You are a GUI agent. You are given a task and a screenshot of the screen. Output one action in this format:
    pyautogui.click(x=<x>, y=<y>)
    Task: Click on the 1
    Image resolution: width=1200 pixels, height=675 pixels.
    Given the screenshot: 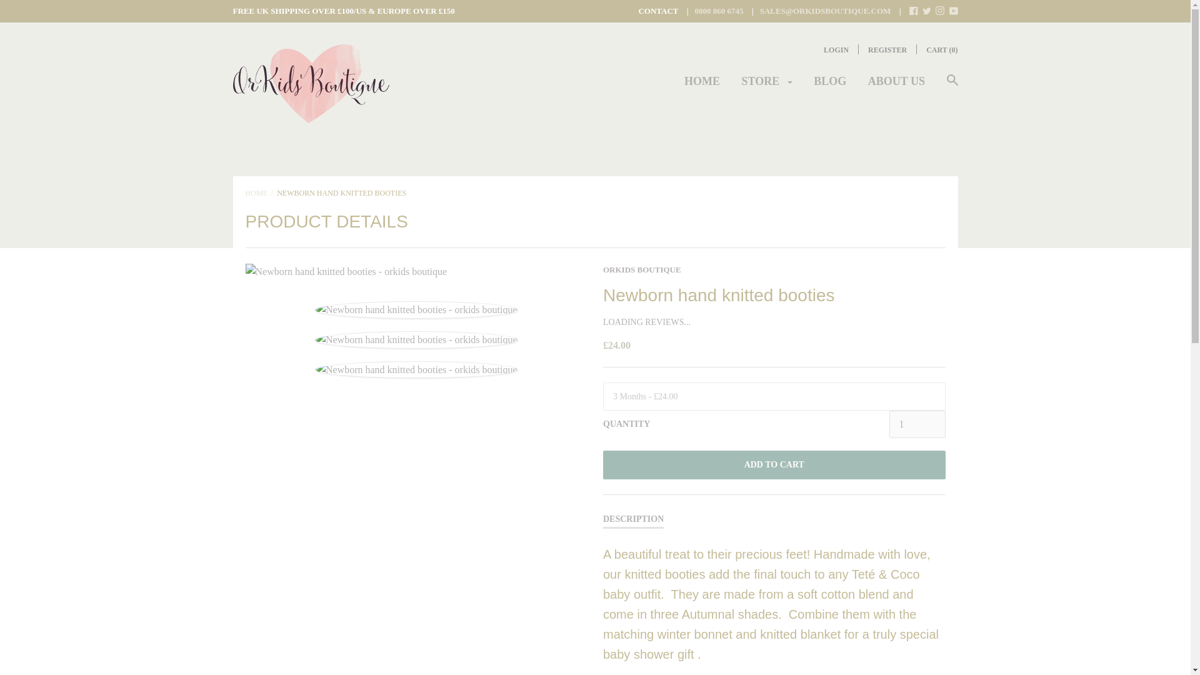 What is the action you would take?
    pyautogui.click(x=917, y=424)
    